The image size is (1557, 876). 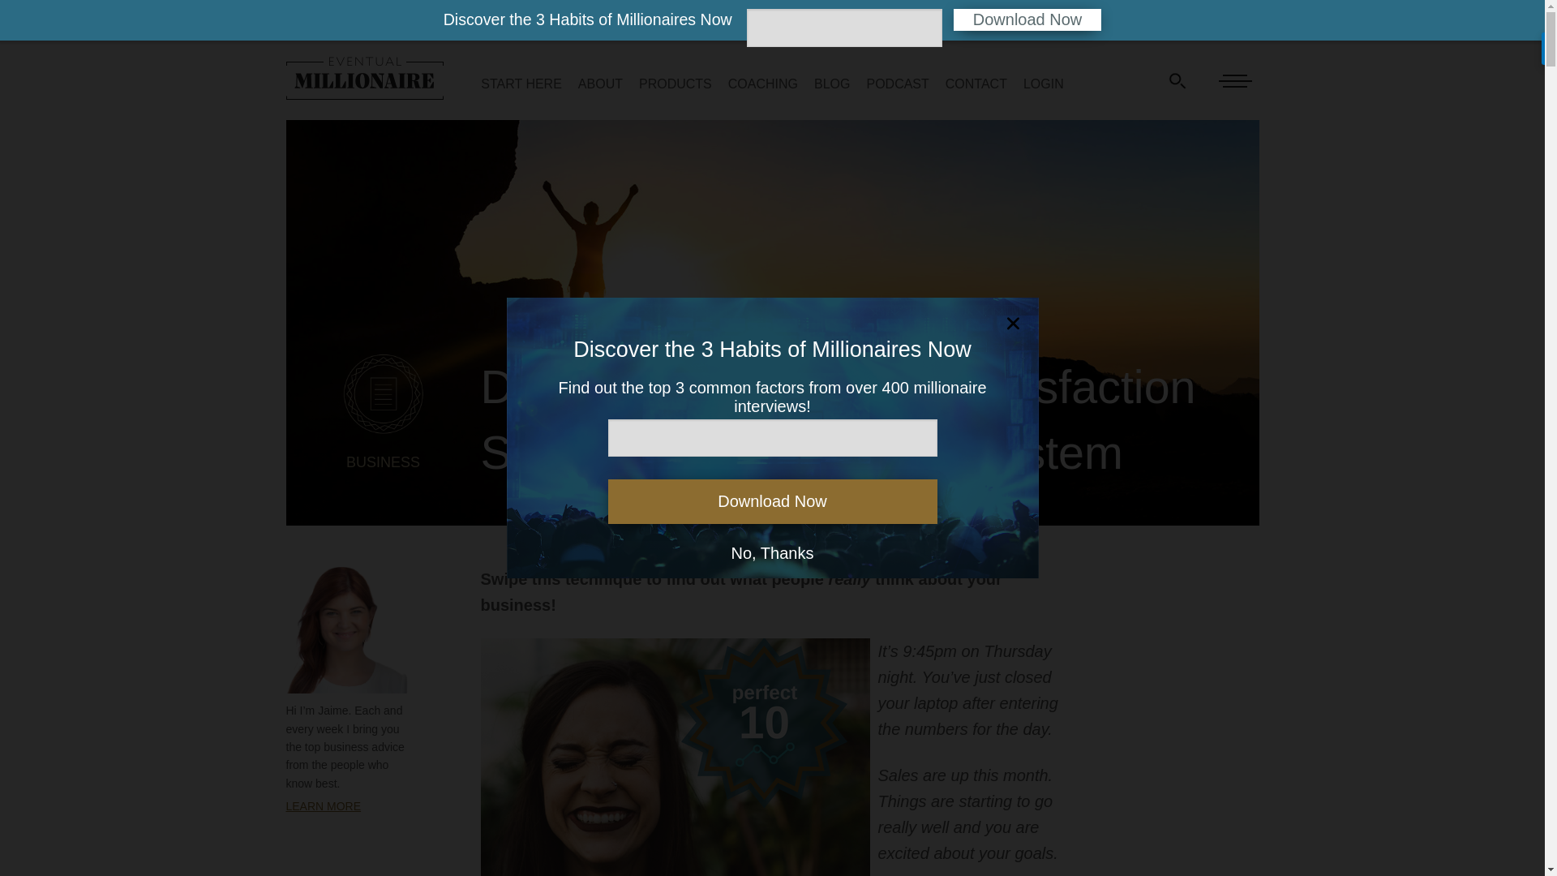 What do you see at coordinates (897, 83) in the screenshot?
I see `PODCAST` at bounding box center [897, 83].